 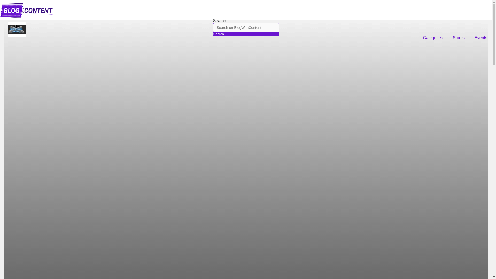 What do you see at coordinates (26, 17) in the screenshot?
I see `BlogWithContent` at bounding box center [26, 17].